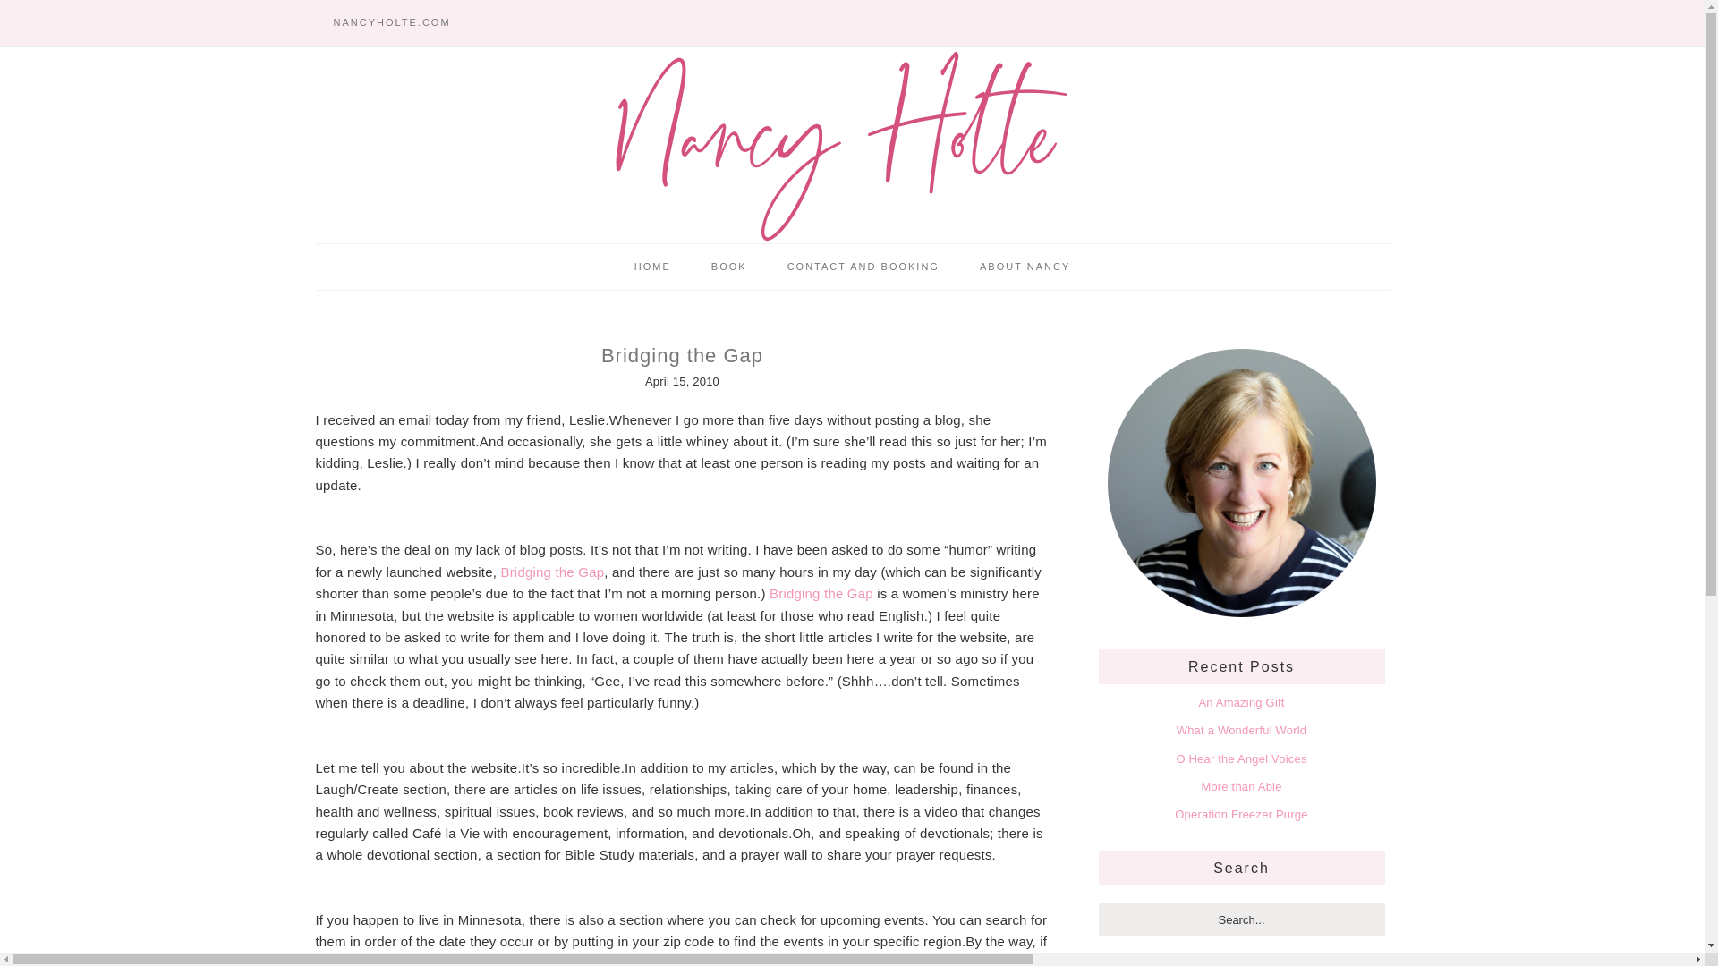  Describe the element at coordinates (1241, 785) in the screenshot. I see `More than Able` at that location.